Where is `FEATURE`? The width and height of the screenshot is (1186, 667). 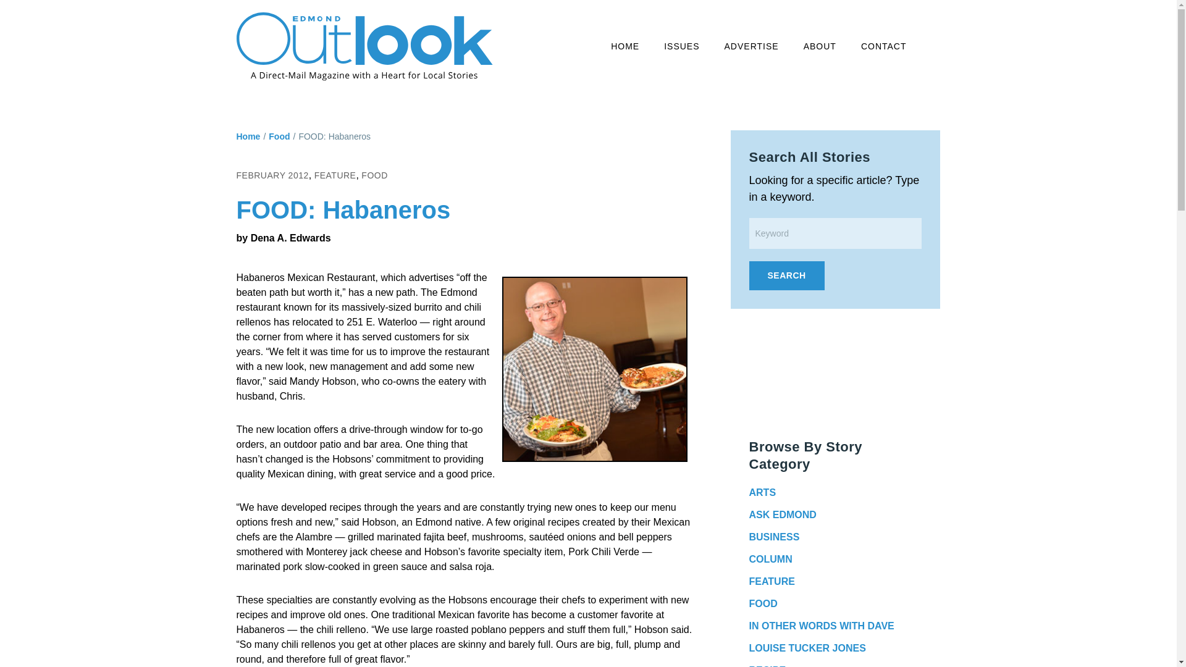 FEATURE is located at coordinates (335, 175).